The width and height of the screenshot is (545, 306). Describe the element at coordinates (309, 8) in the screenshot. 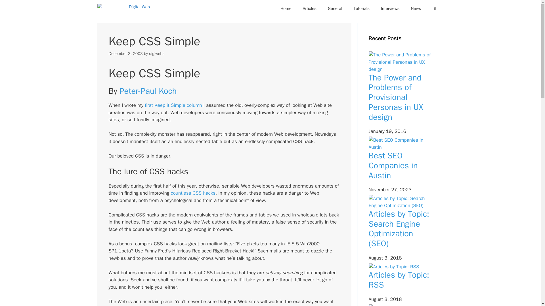

I see `Articles` at that location.